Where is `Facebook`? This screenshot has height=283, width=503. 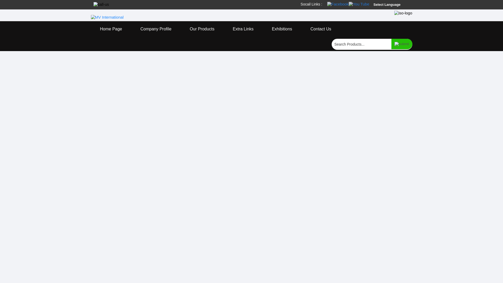
Facebook is located at coordinates (338, 4).